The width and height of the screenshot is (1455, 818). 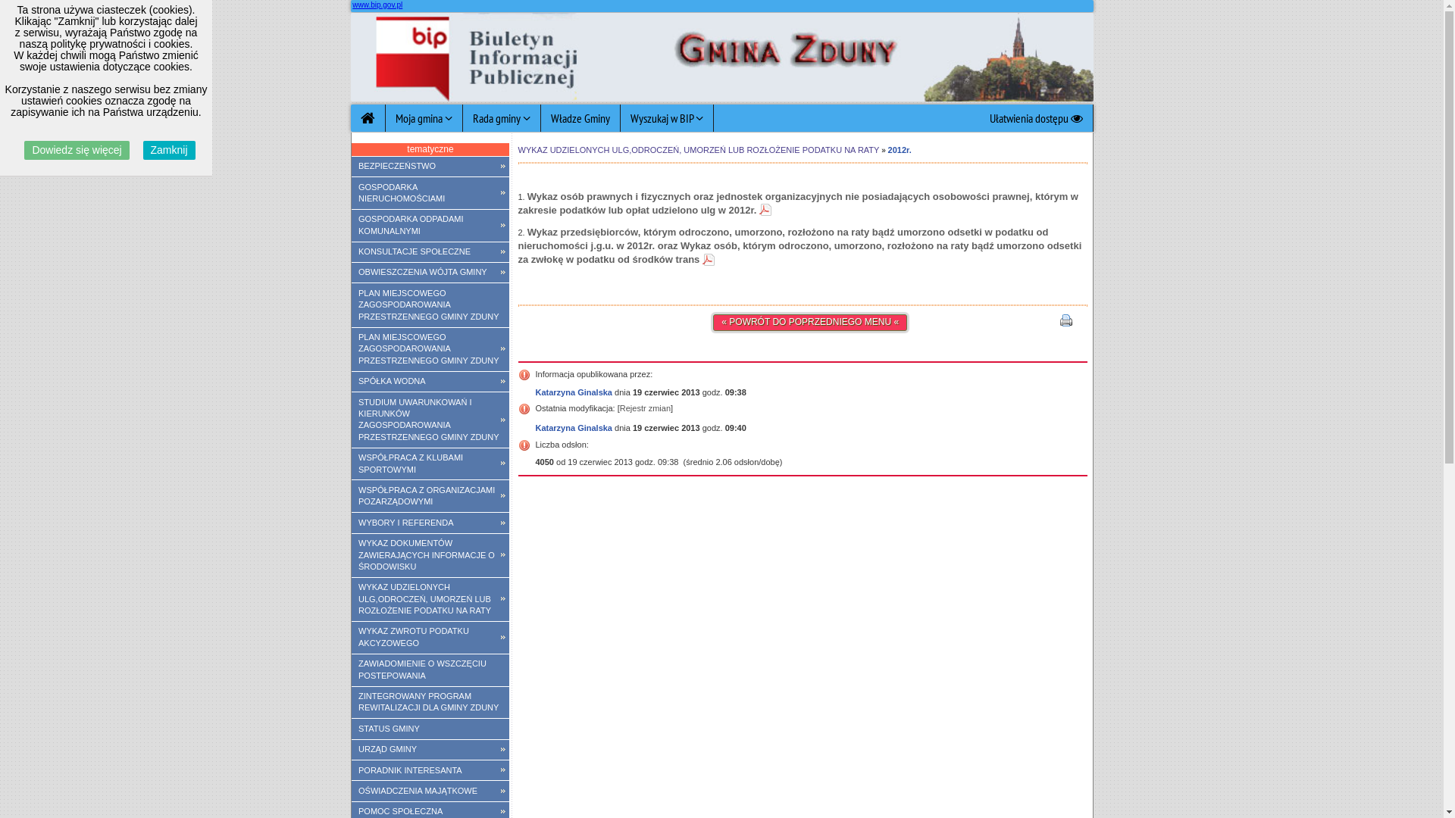 I want to click on Rejestr zmian, so click(x=646, y=408).